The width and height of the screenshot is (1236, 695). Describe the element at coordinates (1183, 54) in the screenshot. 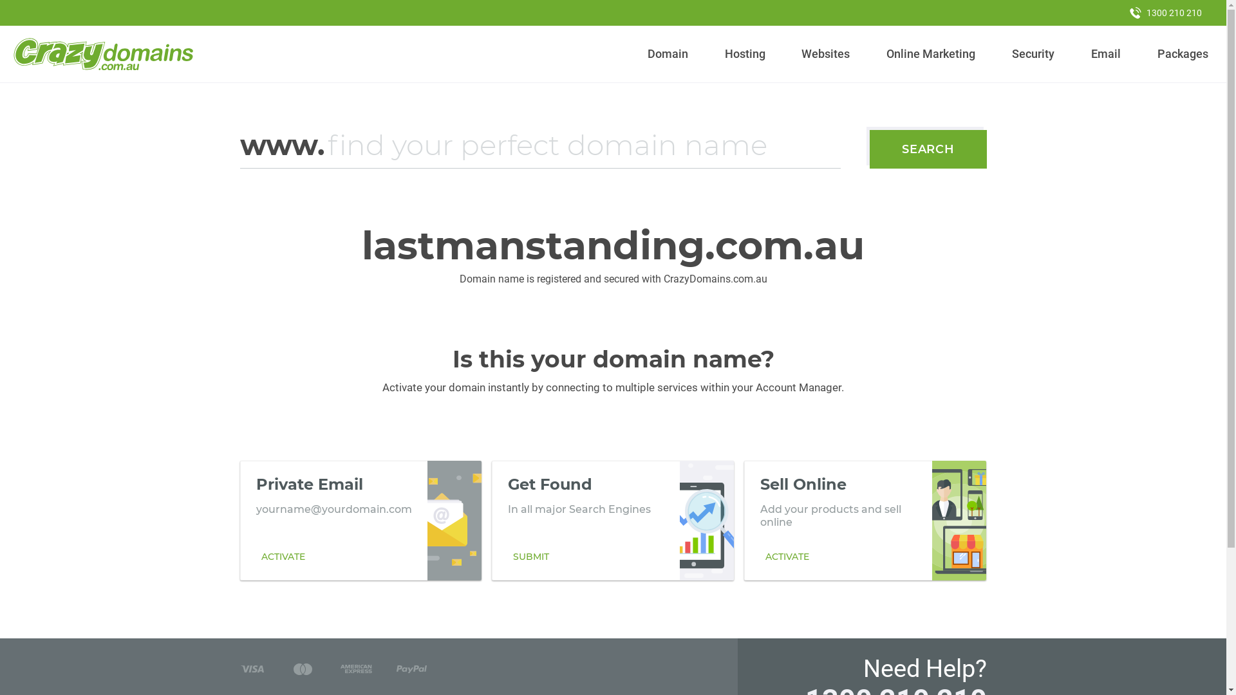

I see `Packages` at that location.